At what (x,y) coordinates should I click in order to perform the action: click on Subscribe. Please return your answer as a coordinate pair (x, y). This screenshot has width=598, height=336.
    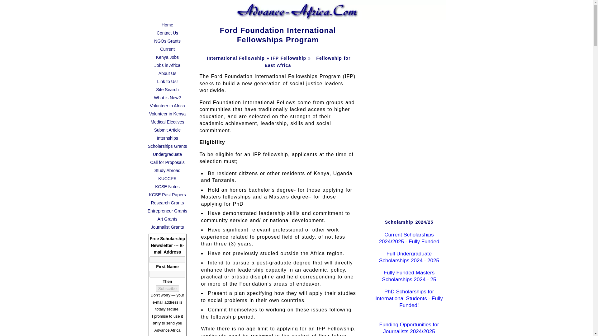
    Looking at the image, I should click on (167, 288).